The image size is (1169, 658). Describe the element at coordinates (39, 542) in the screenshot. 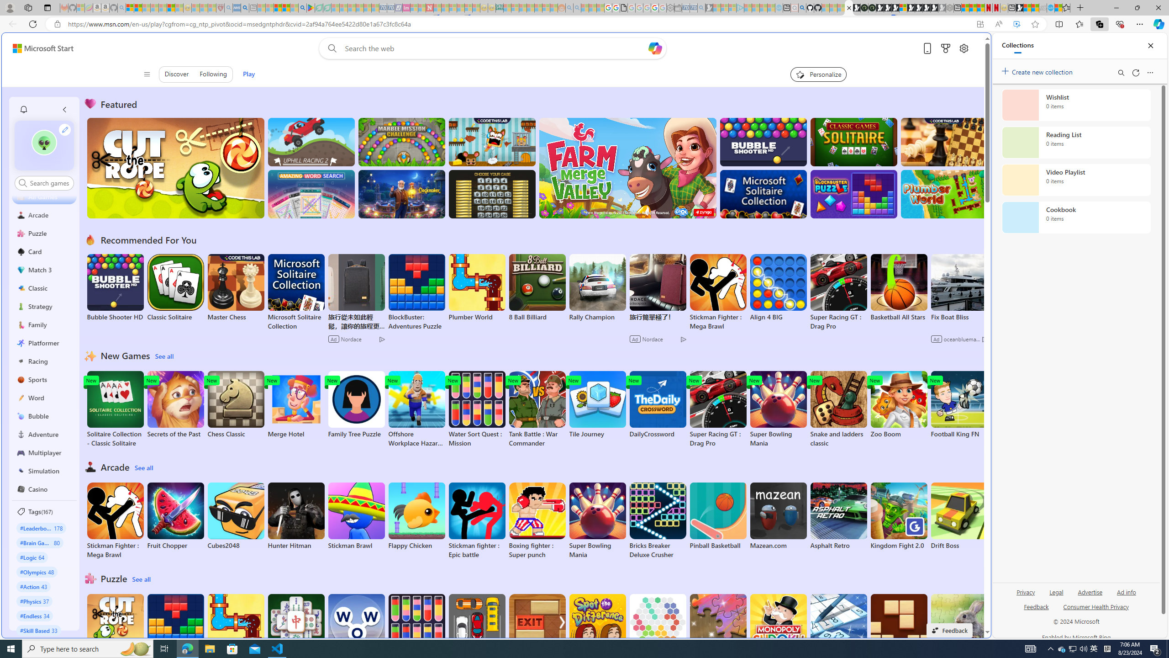

I see `#Brain Games 80` at that location.